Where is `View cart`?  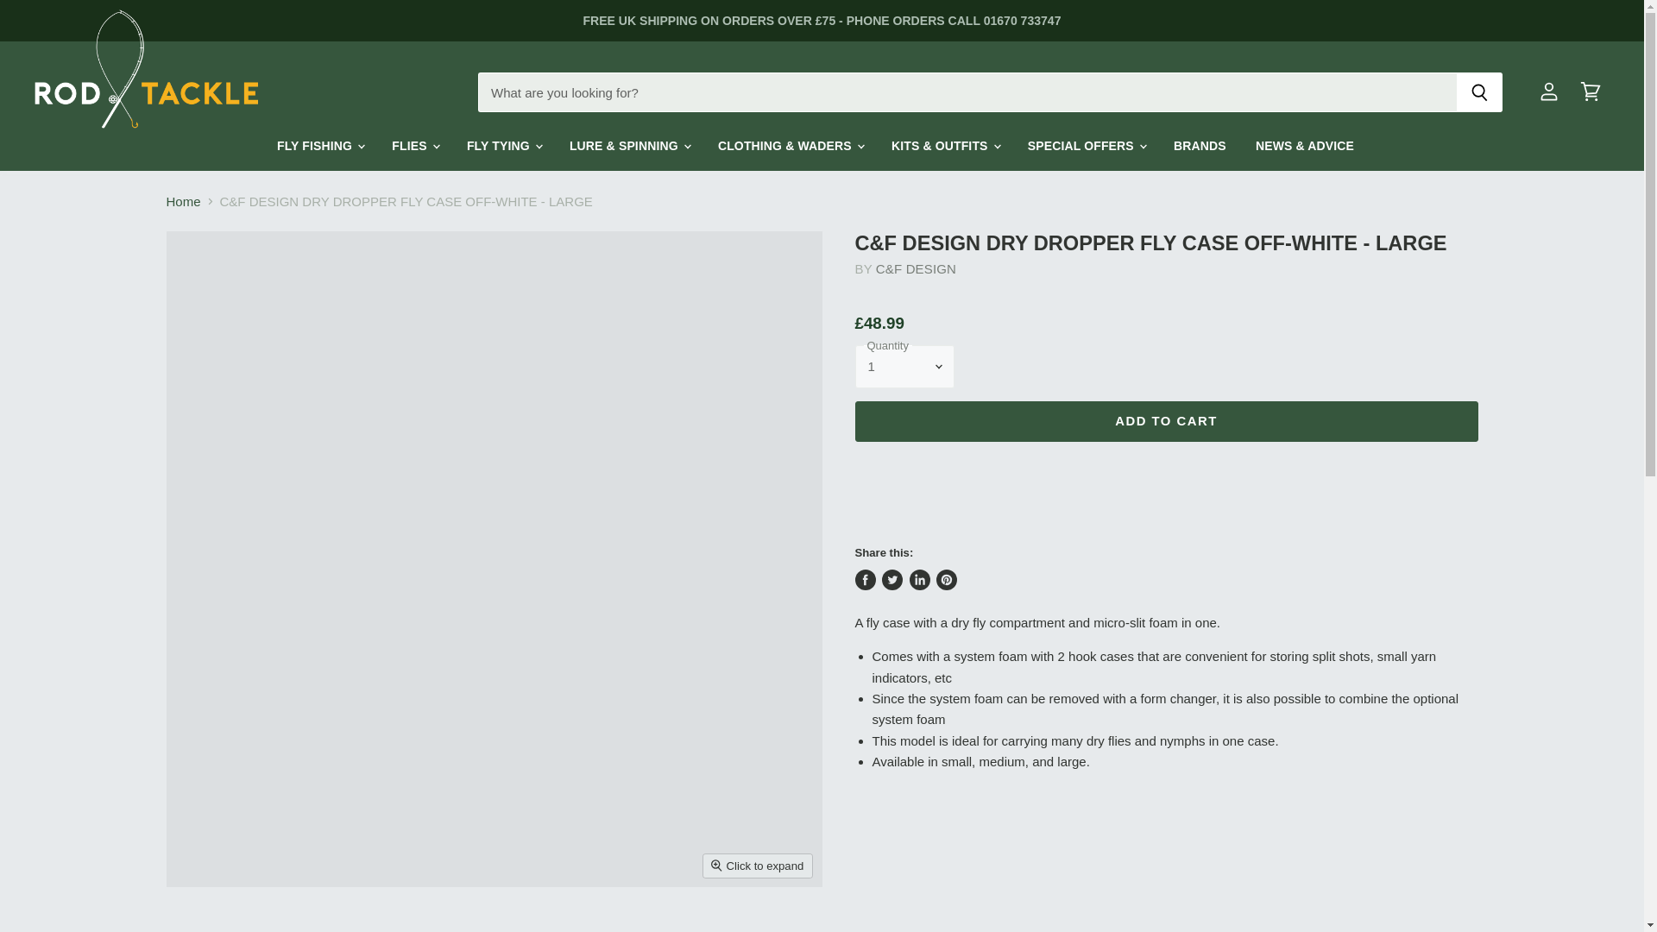
View cart is located at coordinates (1590, 91).